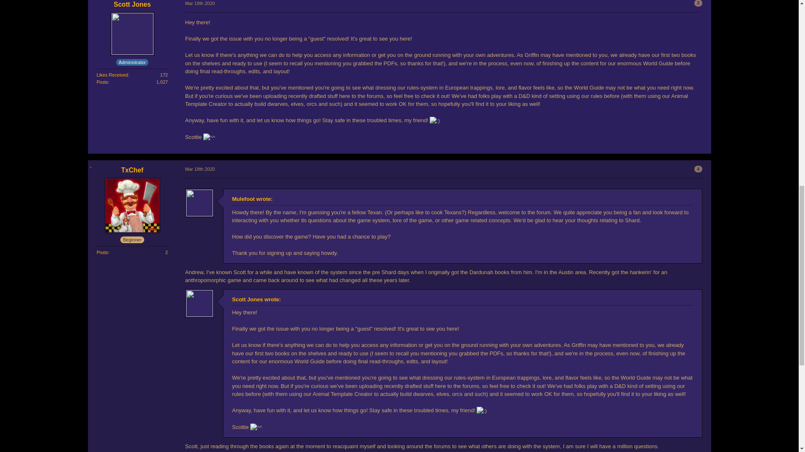 The height and width of the screenshot is (452, 805). What do you see at coordinates (112, 74) in the screenshot?
I see `Likes Received` at bounding box center [112, 74].